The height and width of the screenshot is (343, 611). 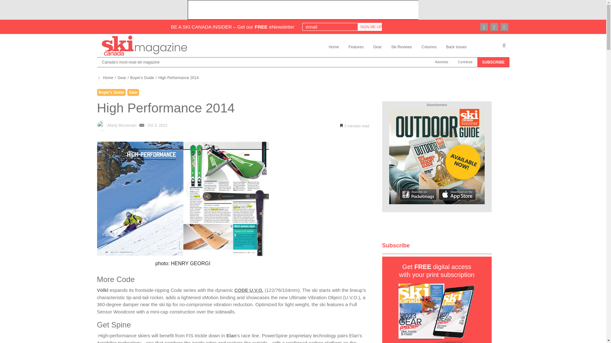 I want to click on Back Issues, so click(x=456, y=47).